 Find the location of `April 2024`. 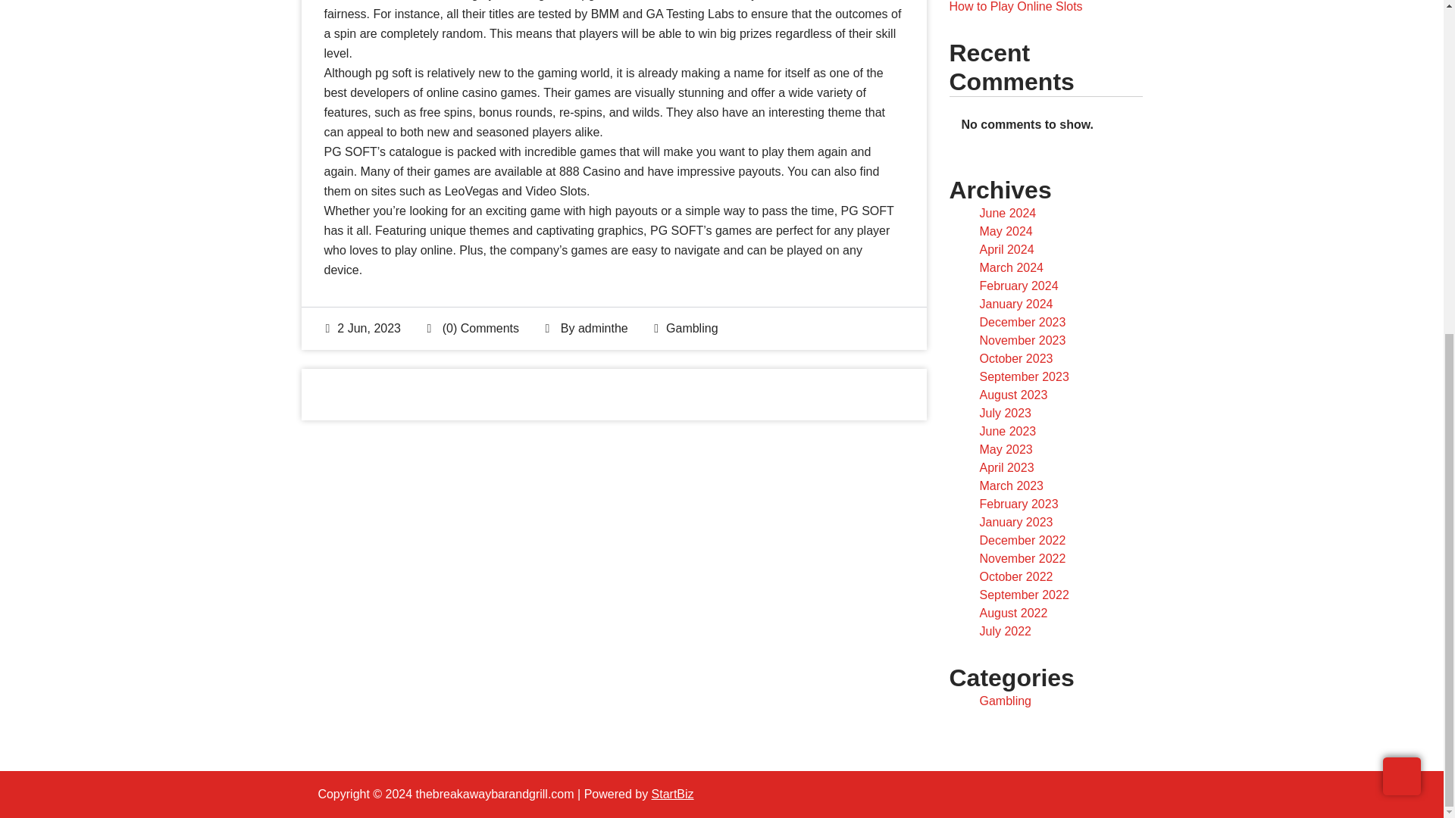

April 2024 is located at coordinates (1006, 249).